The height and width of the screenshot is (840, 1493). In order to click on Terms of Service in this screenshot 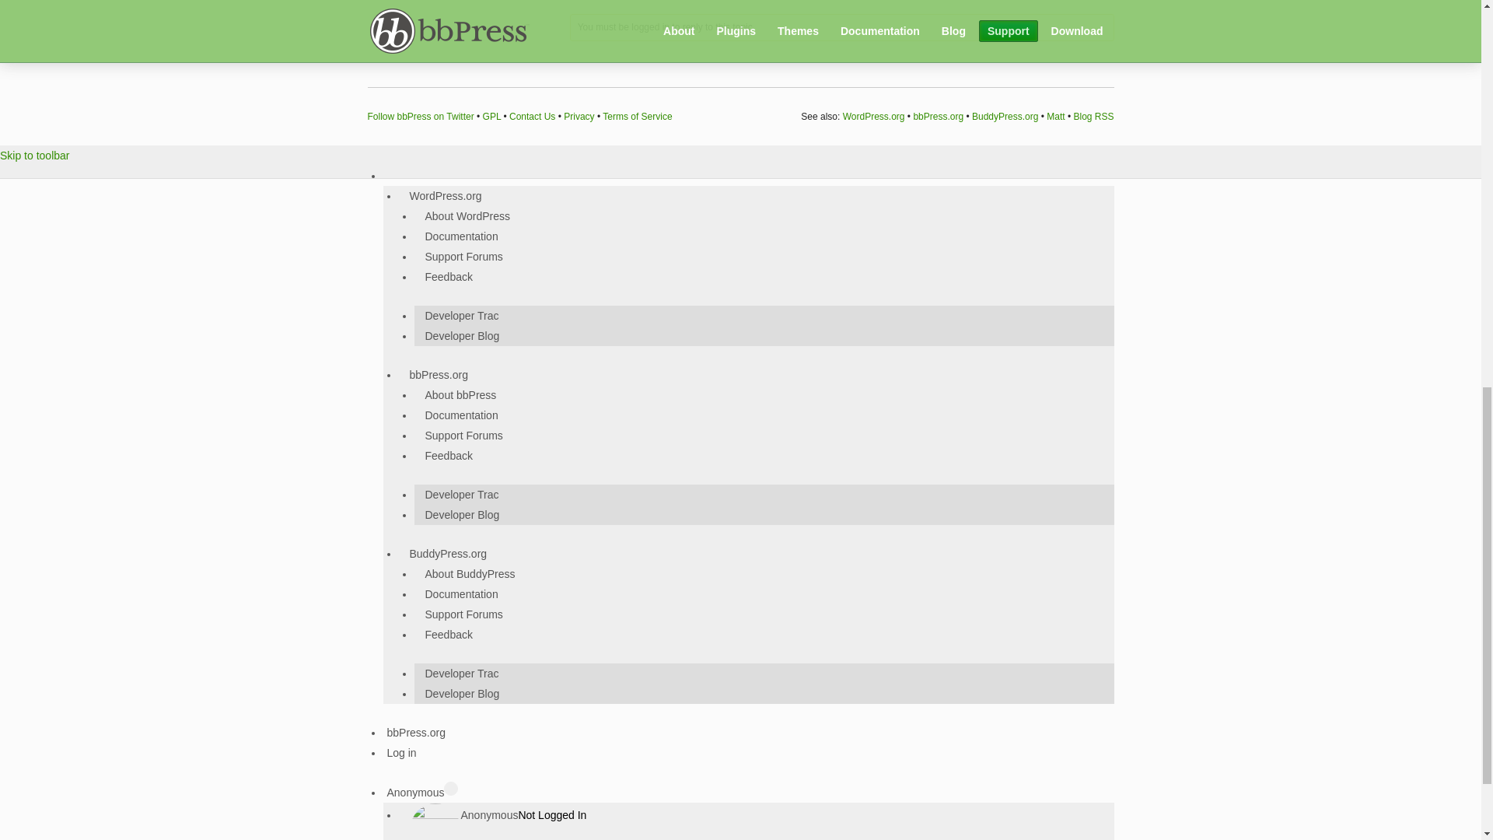, I will do `click(638, 116)`.